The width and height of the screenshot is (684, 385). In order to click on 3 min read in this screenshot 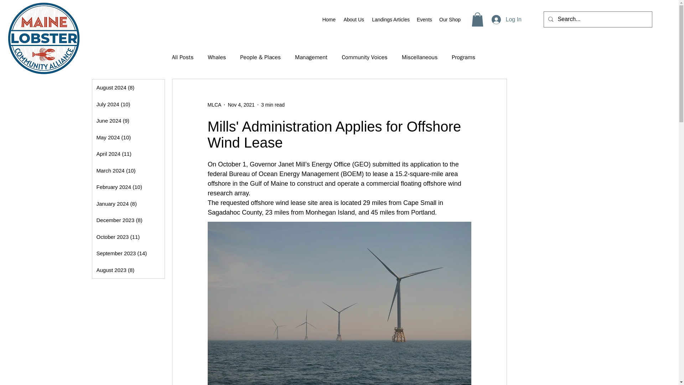, I will do `click(273, 105)`.